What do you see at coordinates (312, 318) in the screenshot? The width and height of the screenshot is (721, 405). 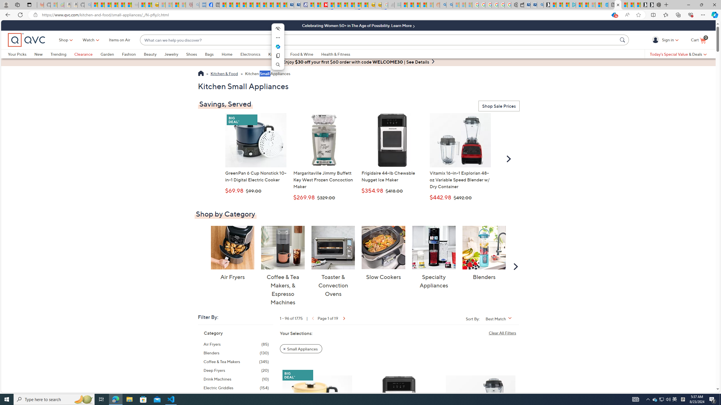 I see `Previous Page` at bounding box center [312, 318].